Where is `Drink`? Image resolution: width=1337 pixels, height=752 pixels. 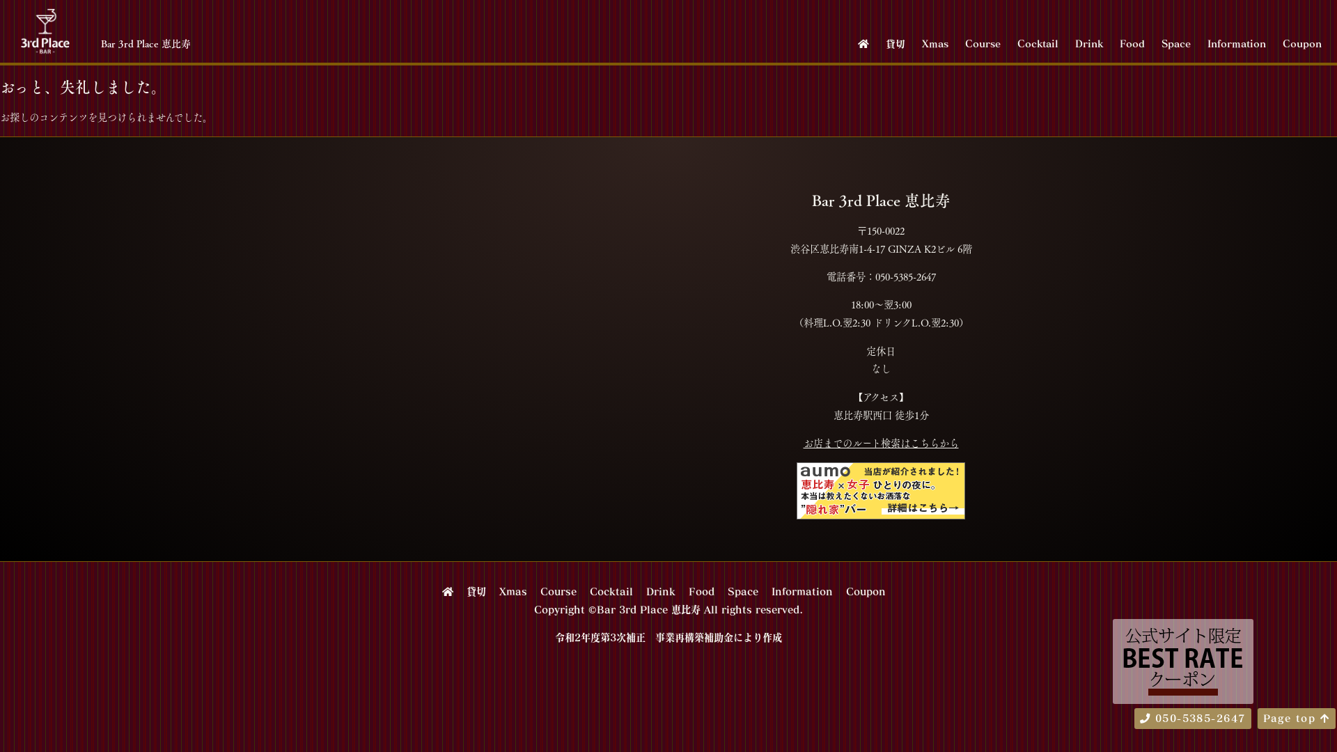 Drink is located at coordinates (661, 591).